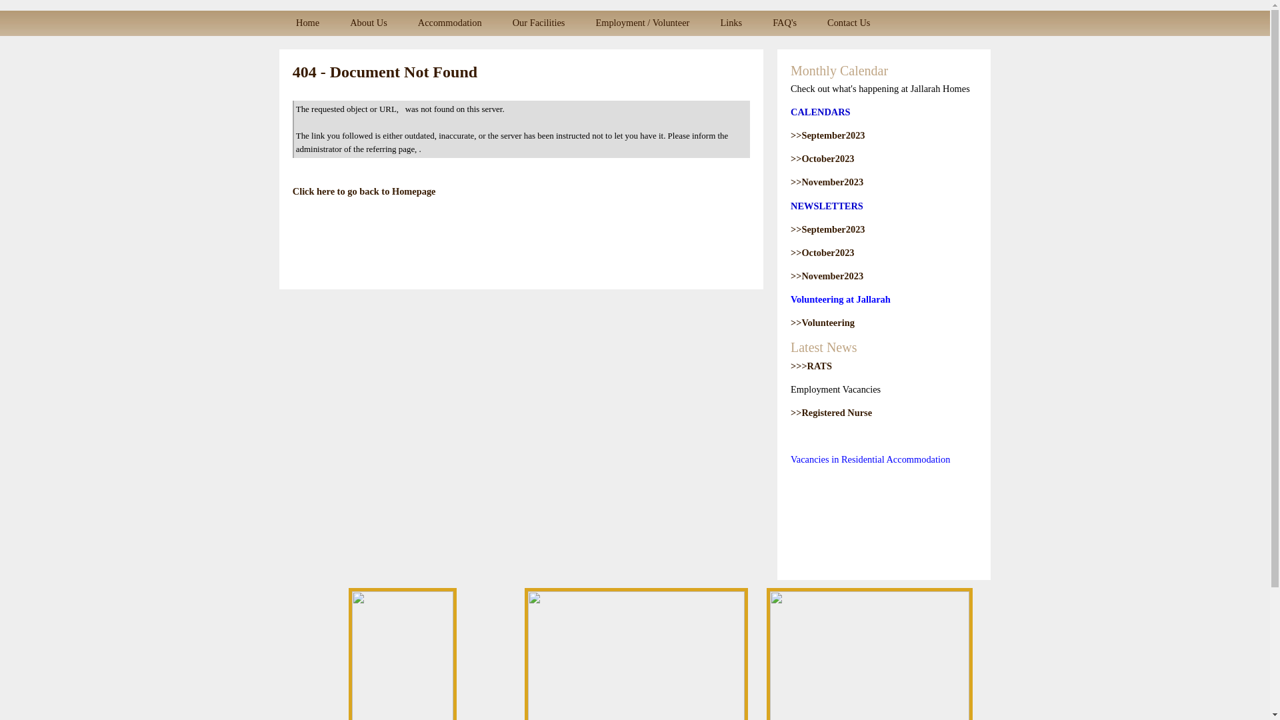  Describe the element at coordinates (828, 229) in the screenshot. I see `>>September2023` at that location.